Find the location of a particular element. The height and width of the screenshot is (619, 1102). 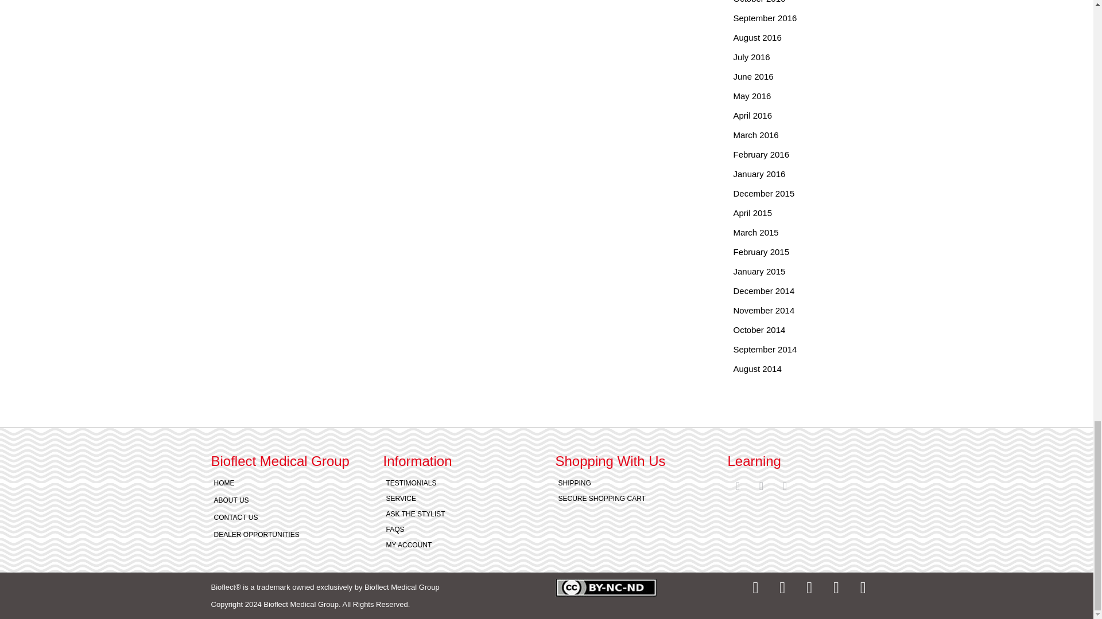

Subscribe to our Blog is located at coordinates (738, 485).